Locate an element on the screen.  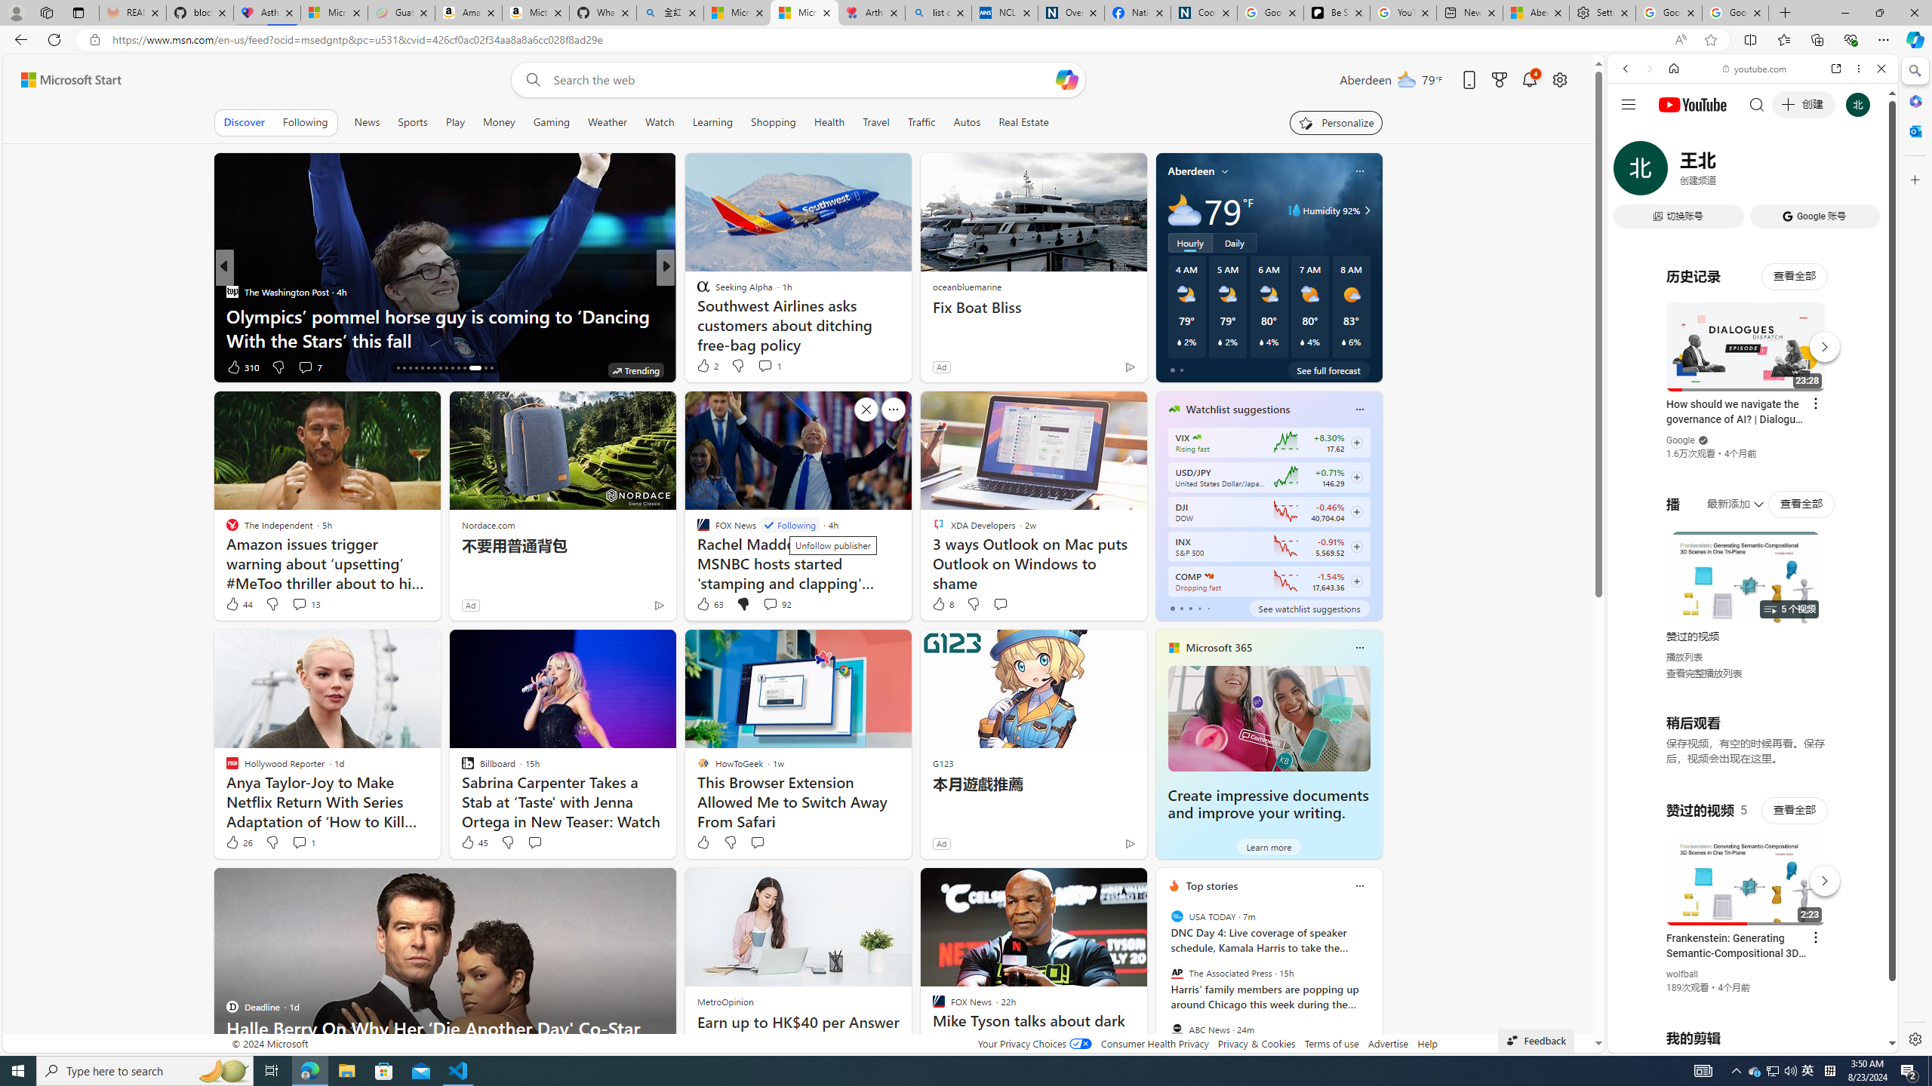
Learn more is located at coordinates (1269, 846).